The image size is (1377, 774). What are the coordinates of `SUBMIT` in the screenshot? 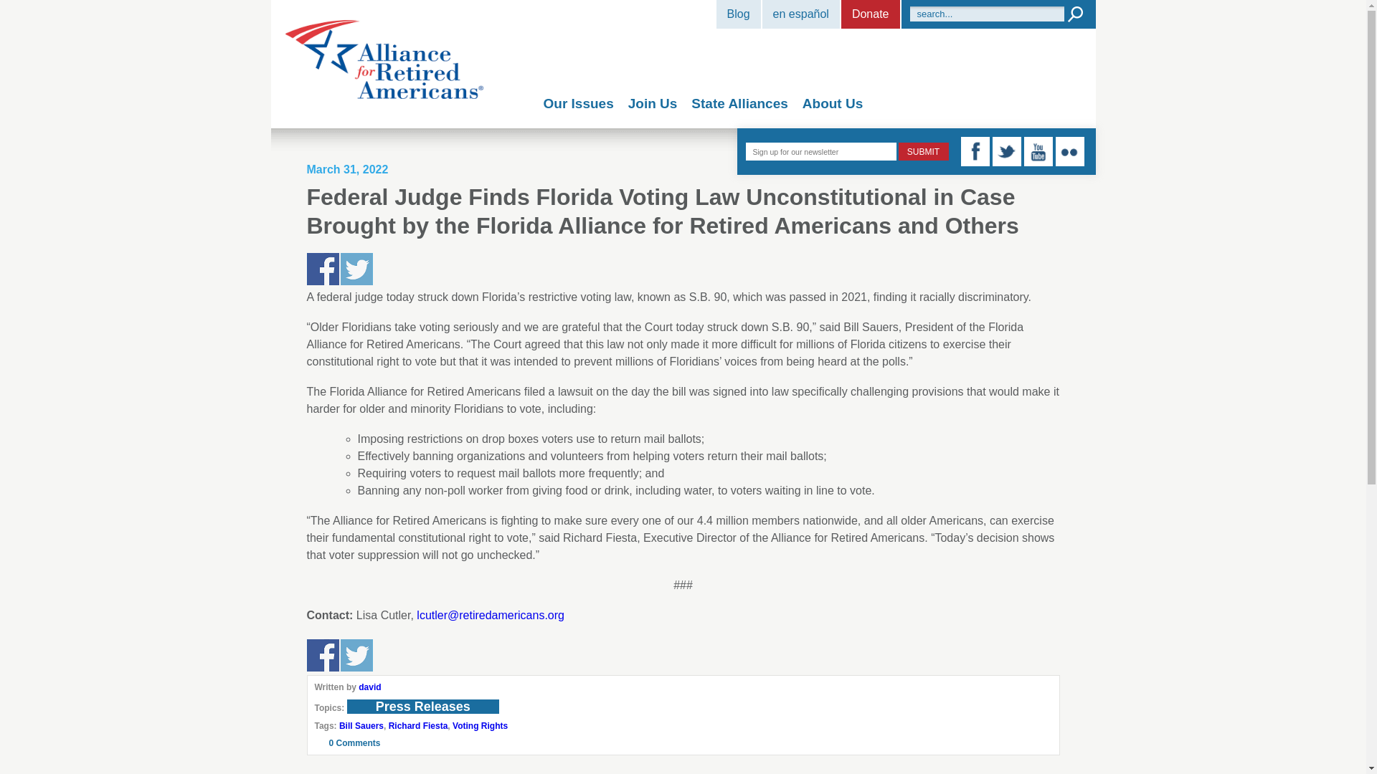 It's located at (922, 150).